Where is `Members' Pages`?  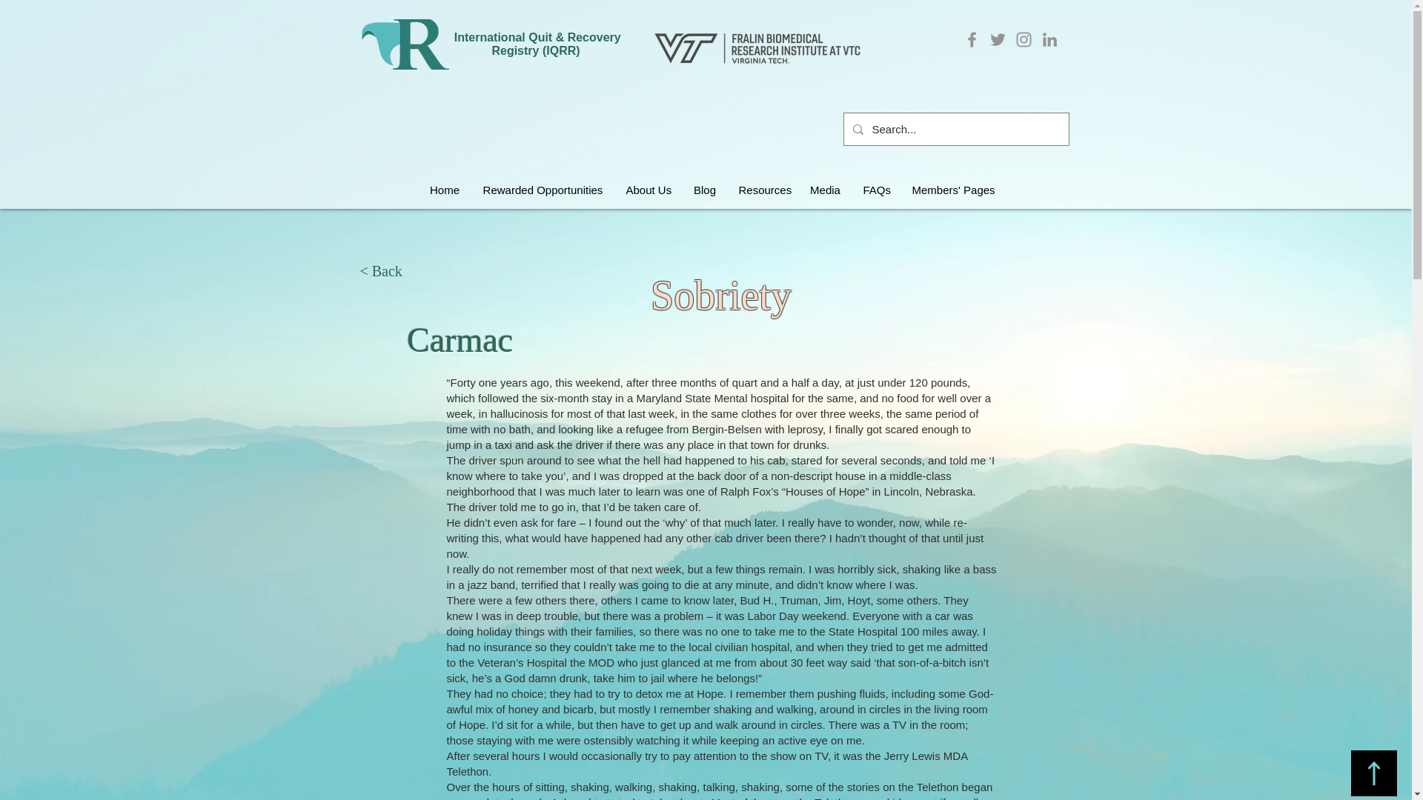 Members' Pages is located at coordinates (952, 190).